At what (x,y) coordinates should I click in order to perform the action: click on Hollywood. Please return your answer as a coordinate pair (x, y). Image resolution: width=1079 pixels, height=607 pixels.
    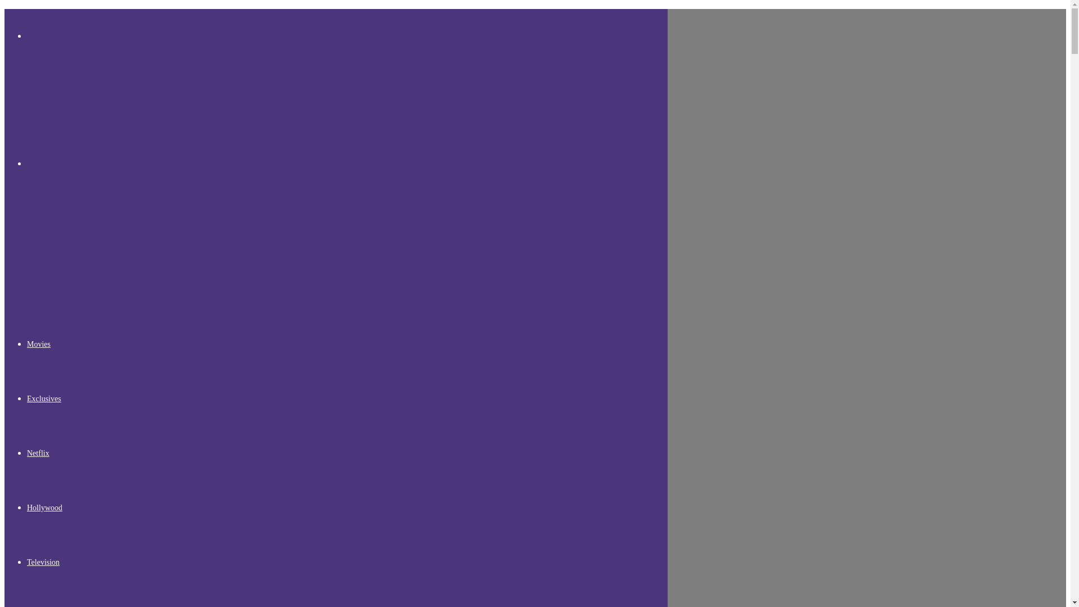
    Looking at the image, I should click on (45, 508).